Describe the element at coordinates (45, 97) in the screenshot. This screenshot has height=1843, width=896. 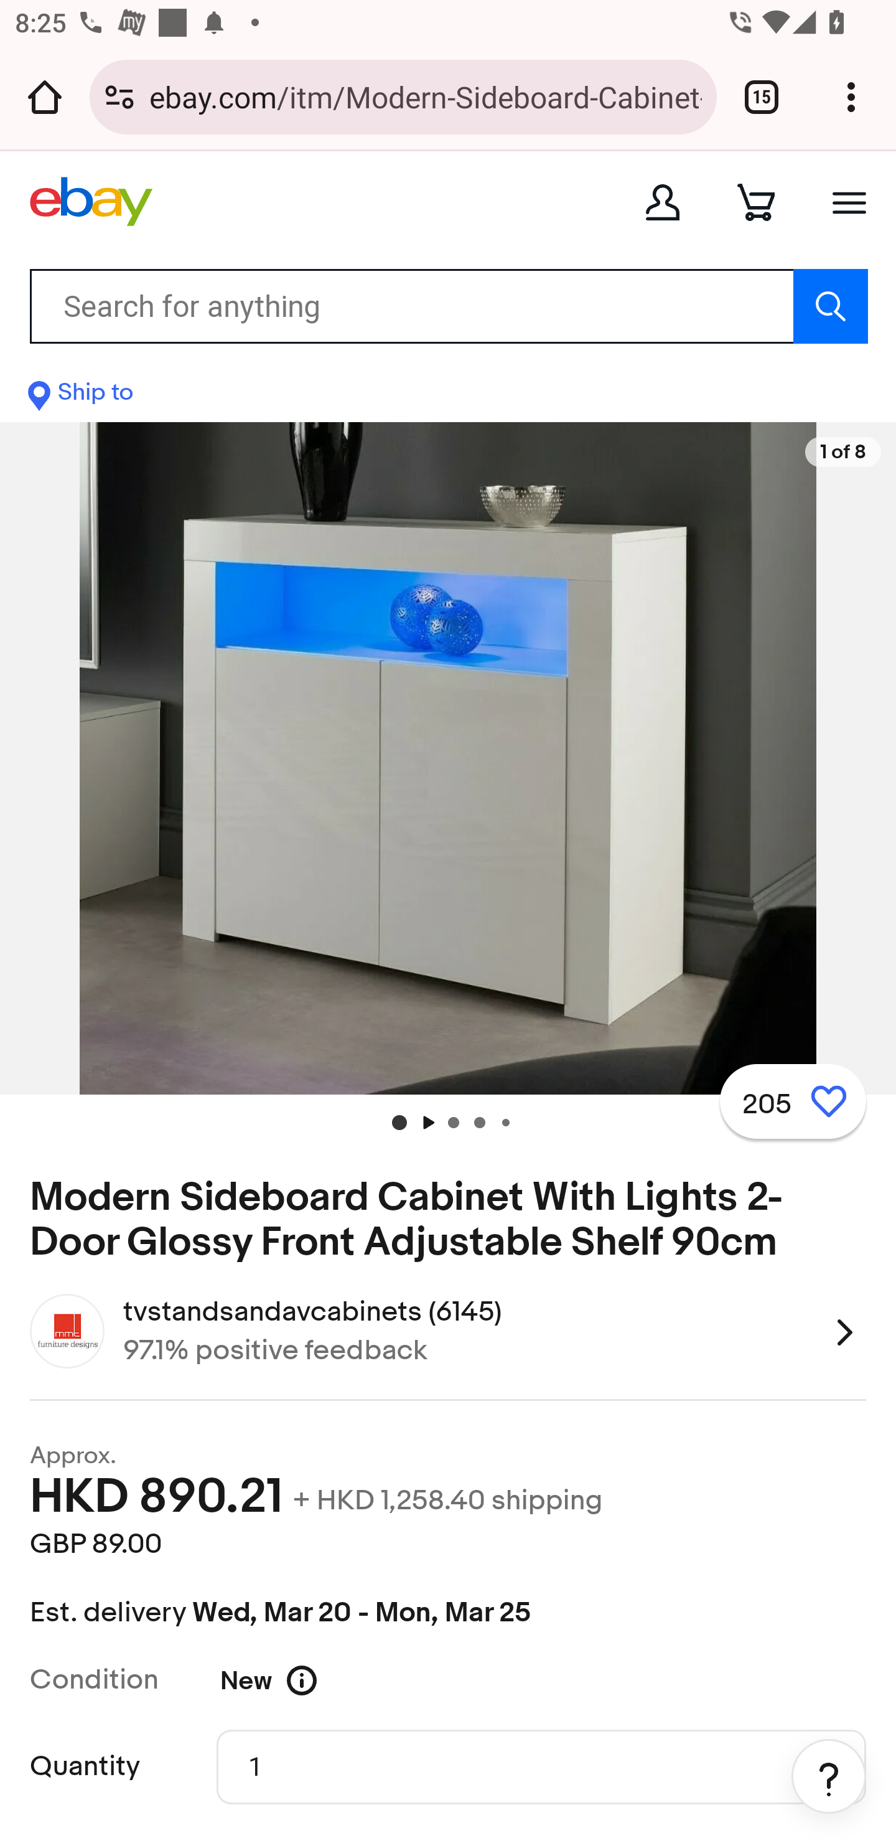
I see `Open the home page` at that location.